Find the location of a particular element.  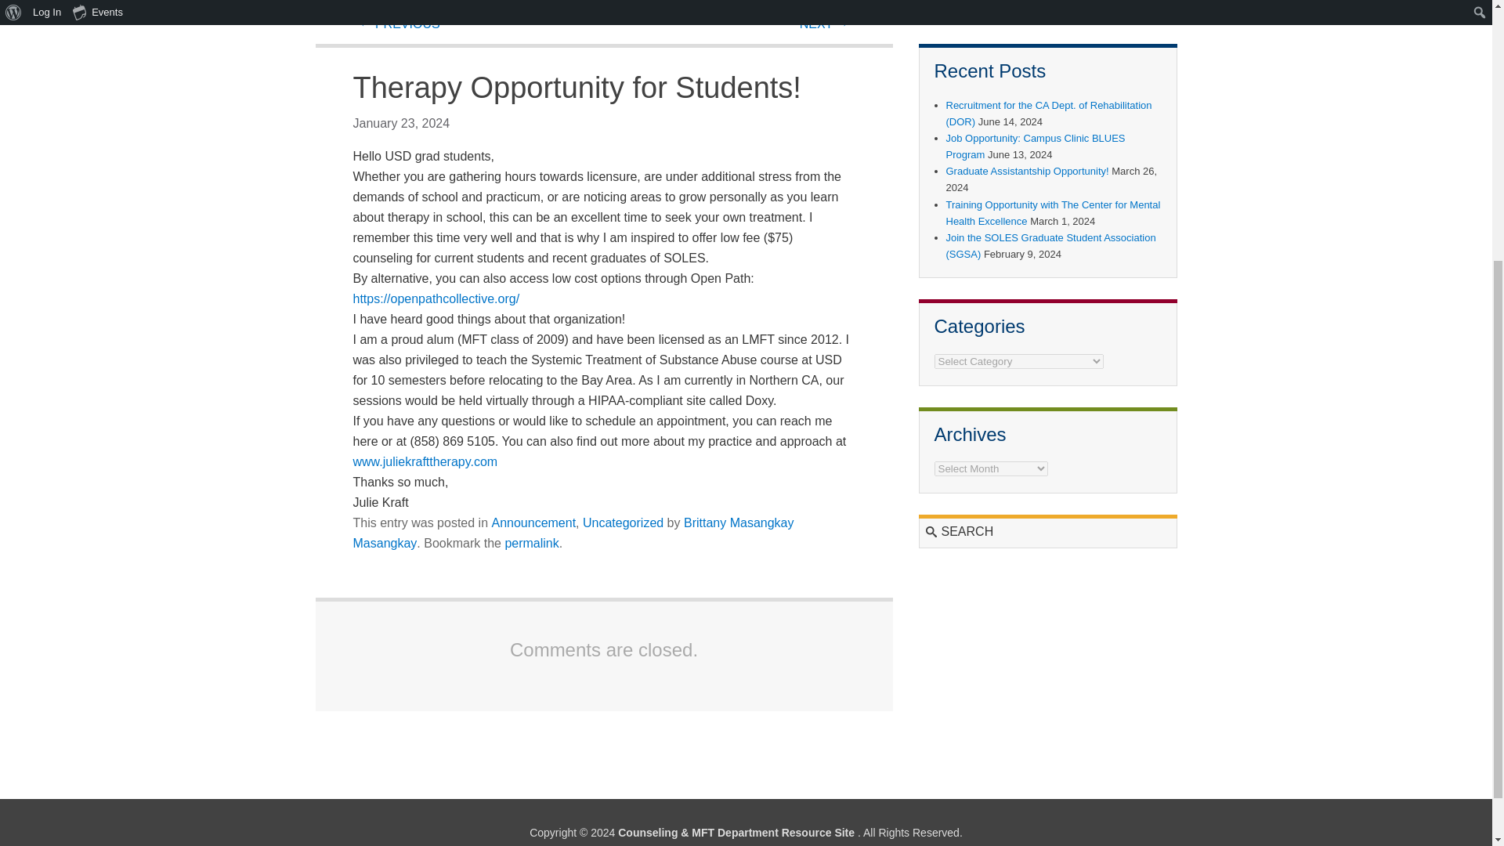

Permalink to Therapy Opportunity for Students! is located at coordinates (531, 543).